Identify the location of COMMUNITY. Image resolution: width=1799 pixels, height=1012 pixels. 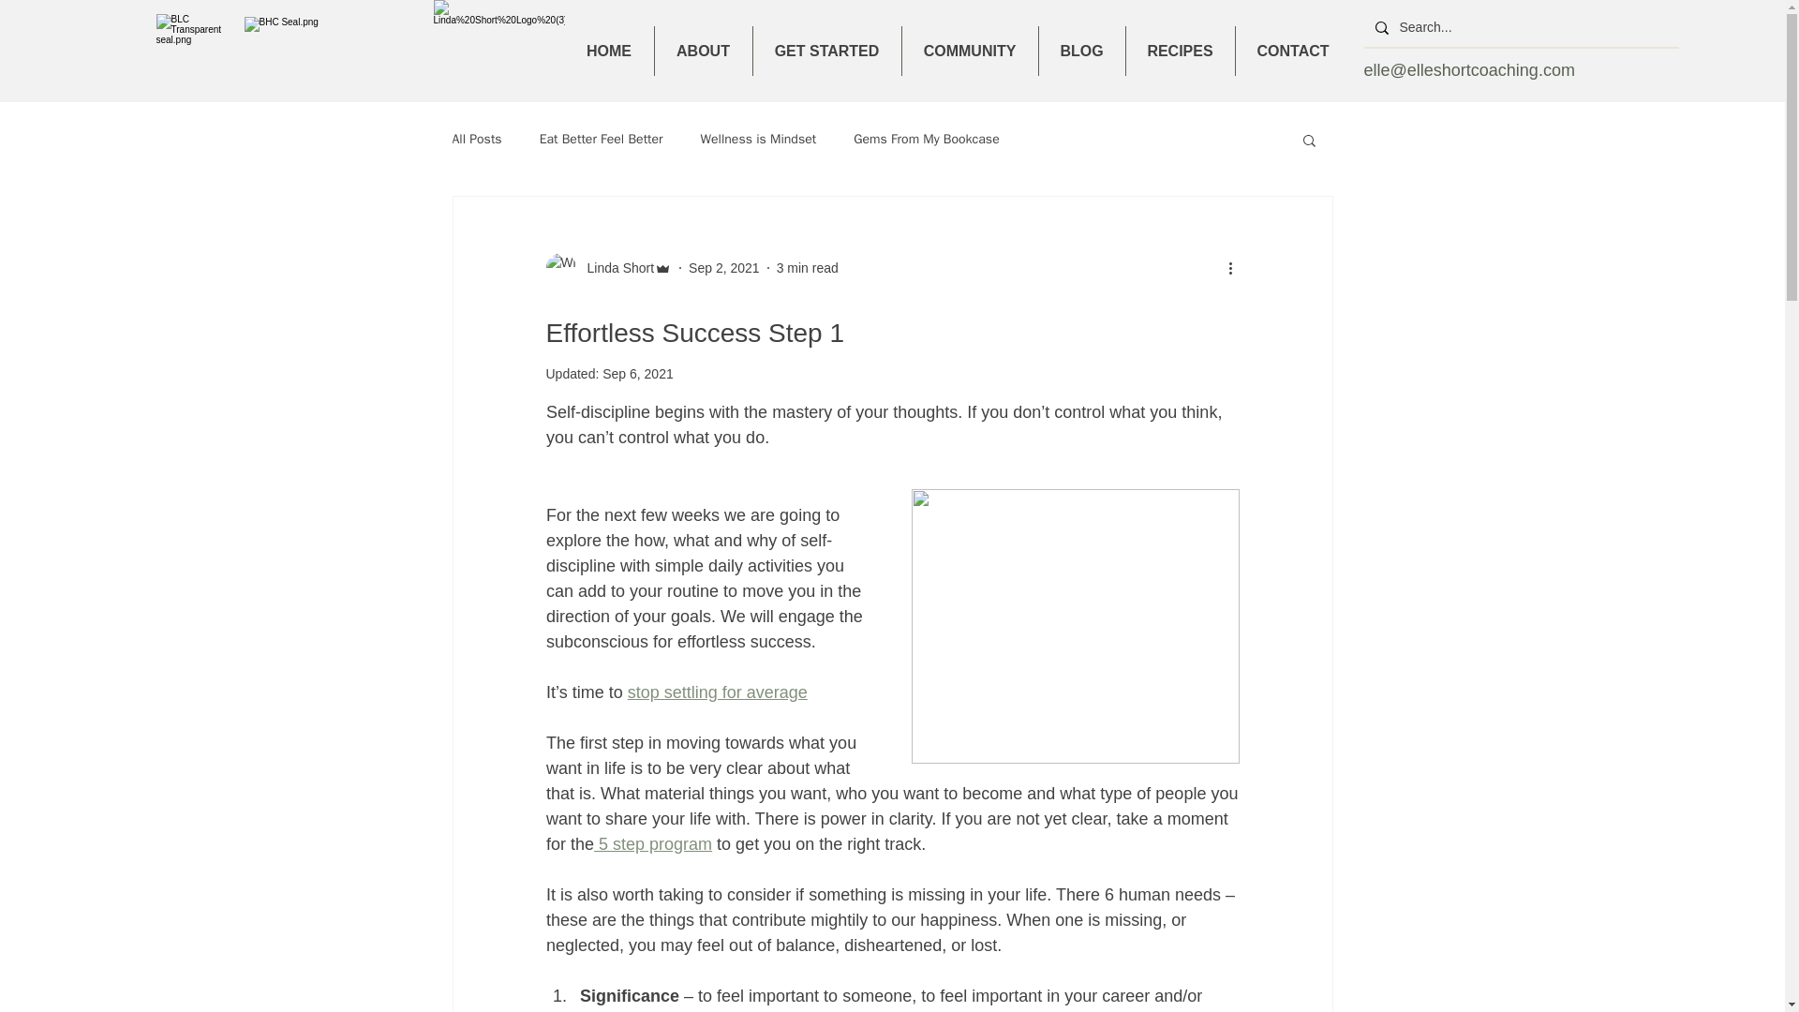
(969, 51).